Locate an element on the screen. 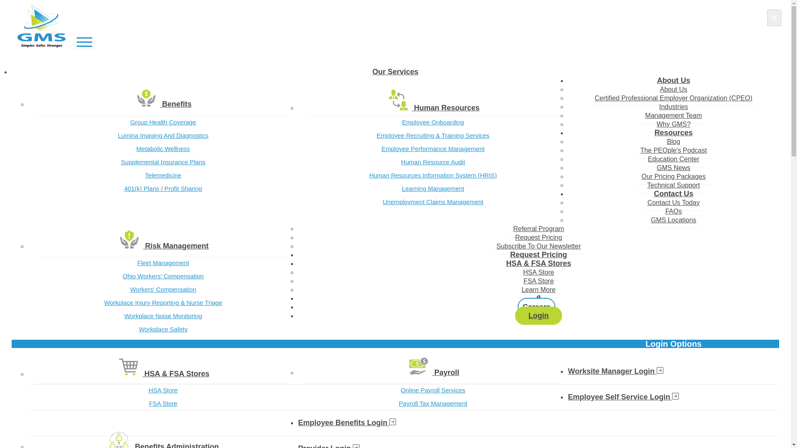 The image size is (797, 448). About Us is located at coordinates (674, 90).